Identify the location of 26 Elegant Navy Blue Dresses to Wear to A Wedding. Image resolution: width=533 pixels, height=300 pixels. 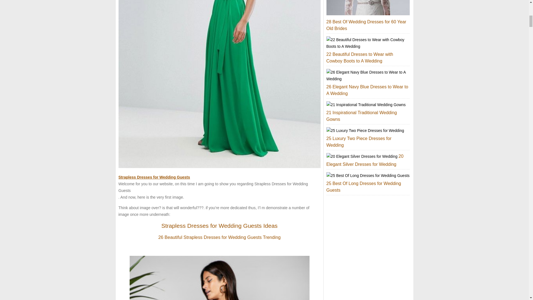
(367, 90).